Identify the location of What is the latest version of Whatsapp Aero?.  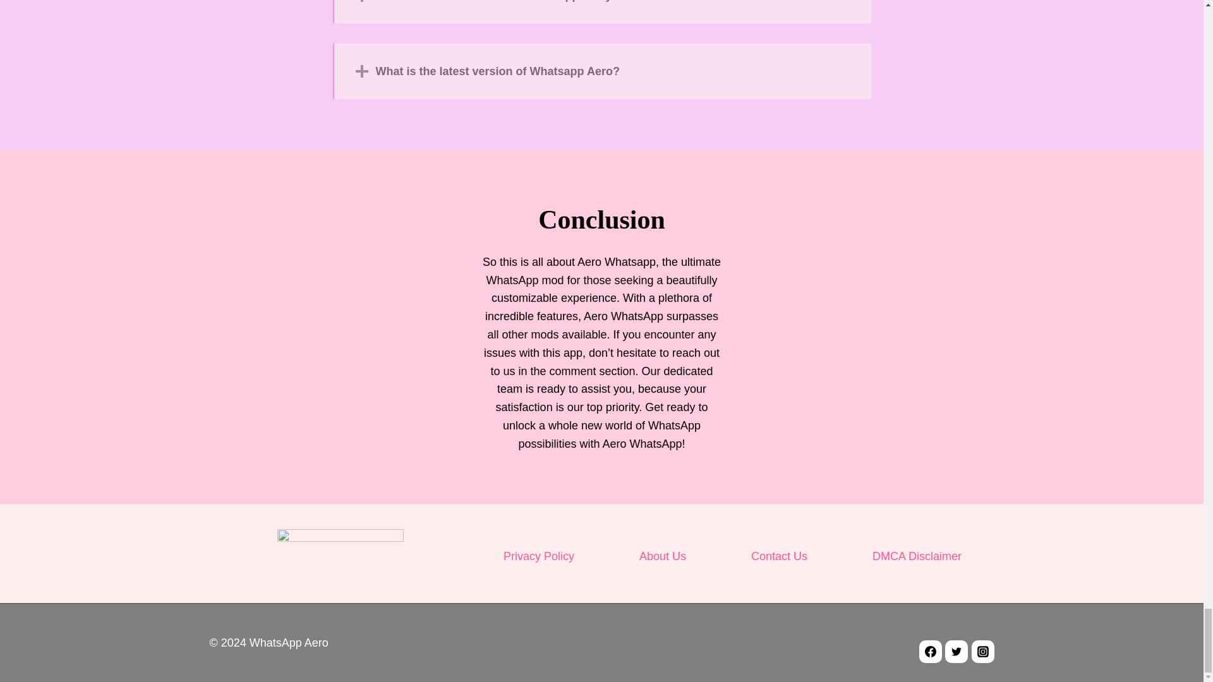
(601, 71).